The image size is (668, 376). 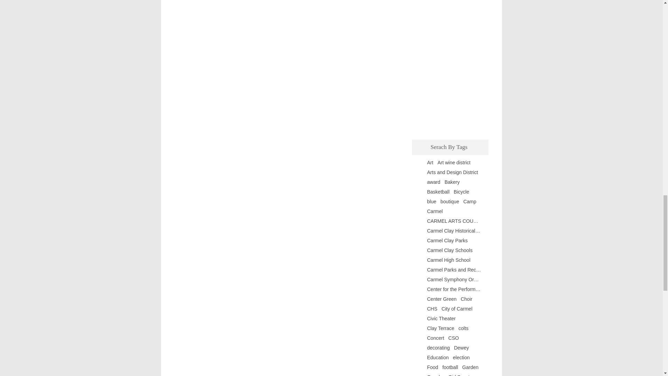 I want to click on Carmel Clay Historical Society, so click(x=454, y=230).